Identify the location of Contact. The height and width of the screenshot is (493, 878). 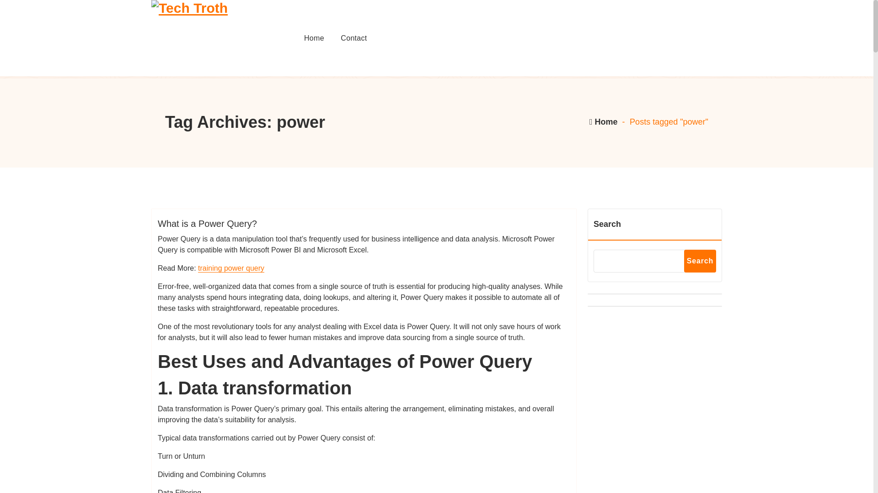
(353, 38).